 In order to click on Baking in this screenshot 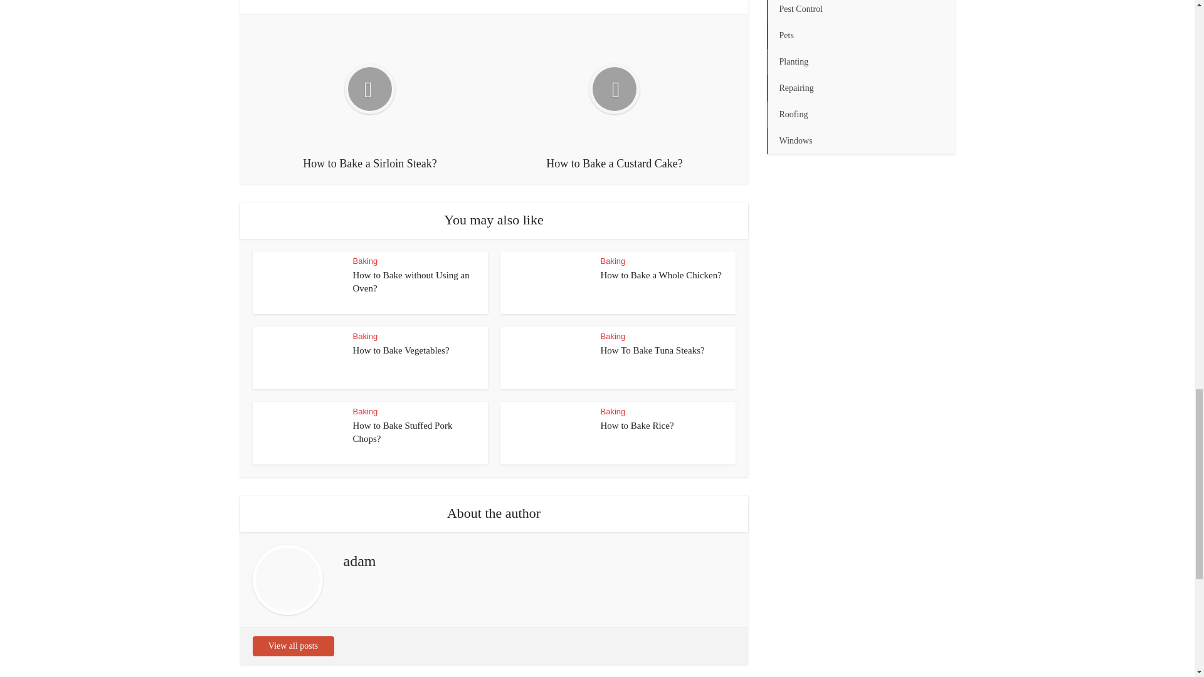, I will do `click(365, 411)`.